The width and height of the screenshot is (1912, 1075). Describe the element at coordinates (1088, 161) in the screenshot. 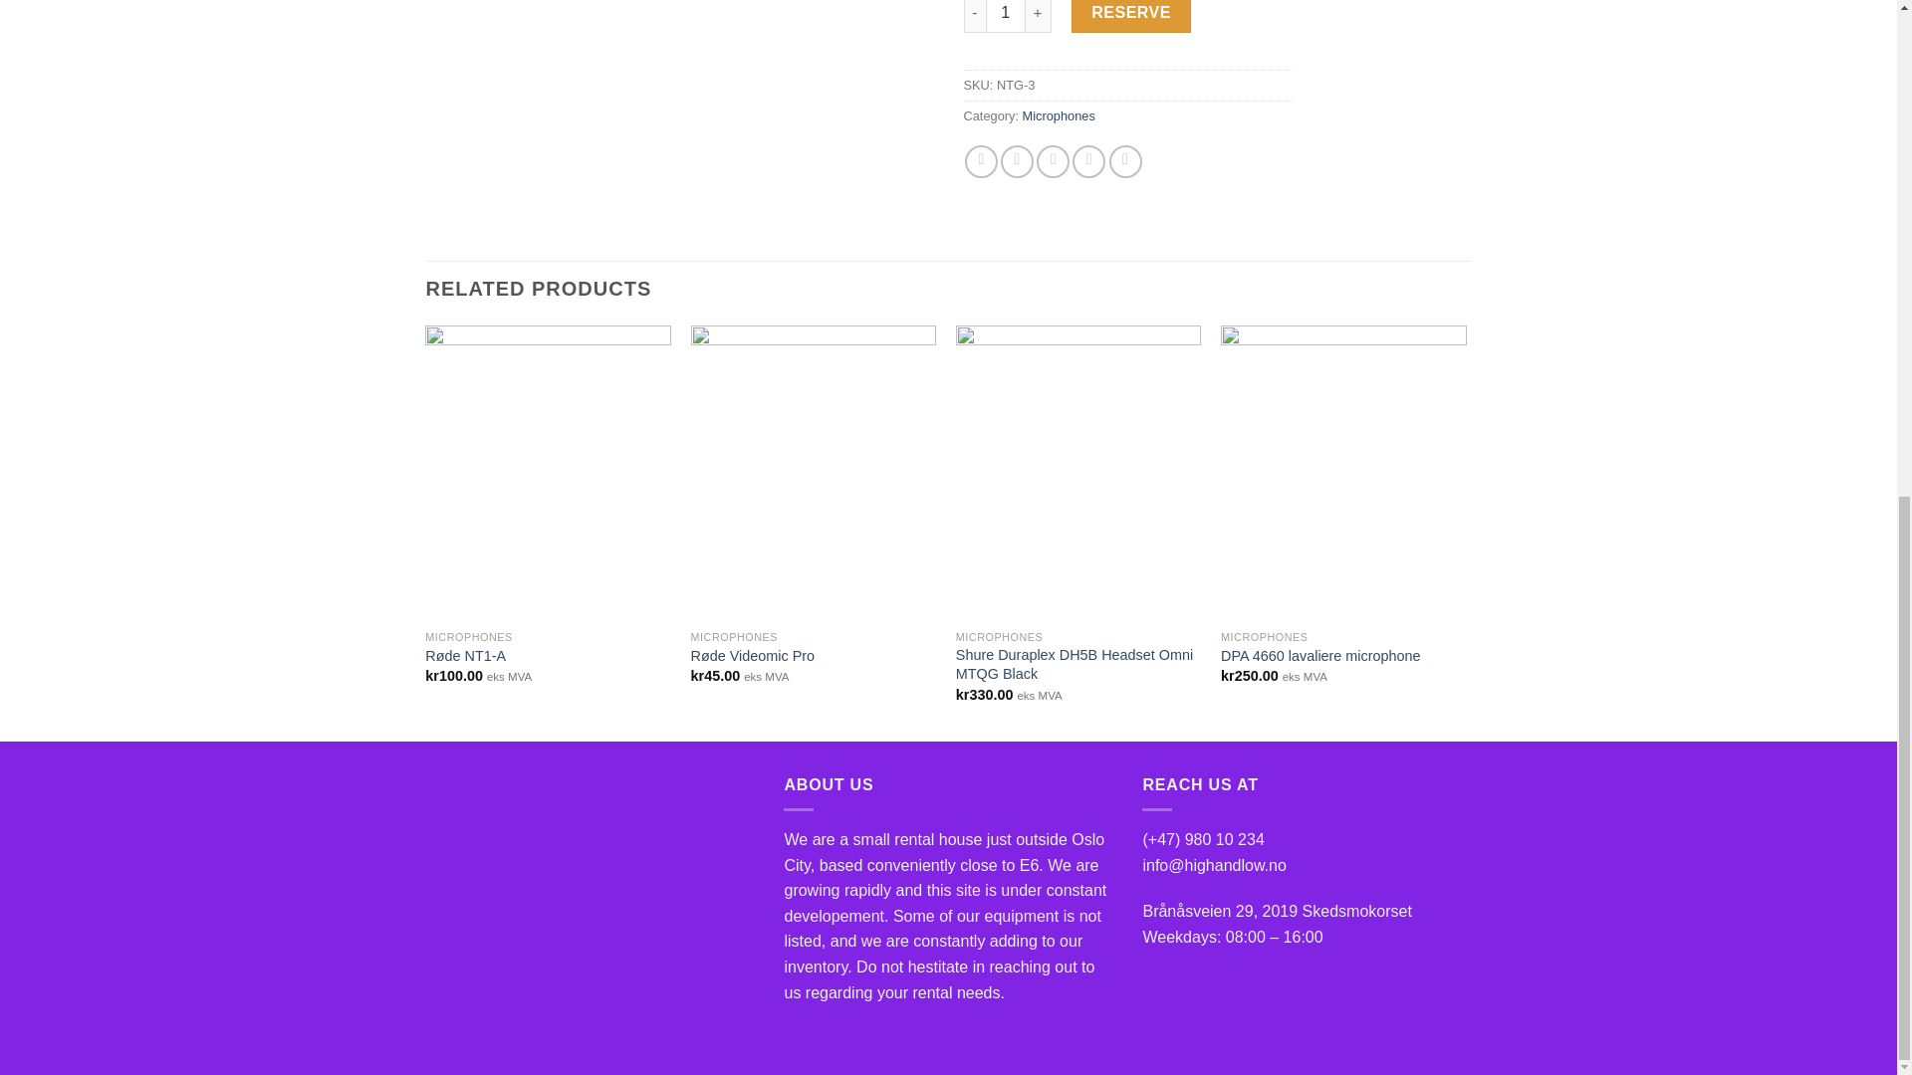

I see `Pin on Pinterest` at that location.